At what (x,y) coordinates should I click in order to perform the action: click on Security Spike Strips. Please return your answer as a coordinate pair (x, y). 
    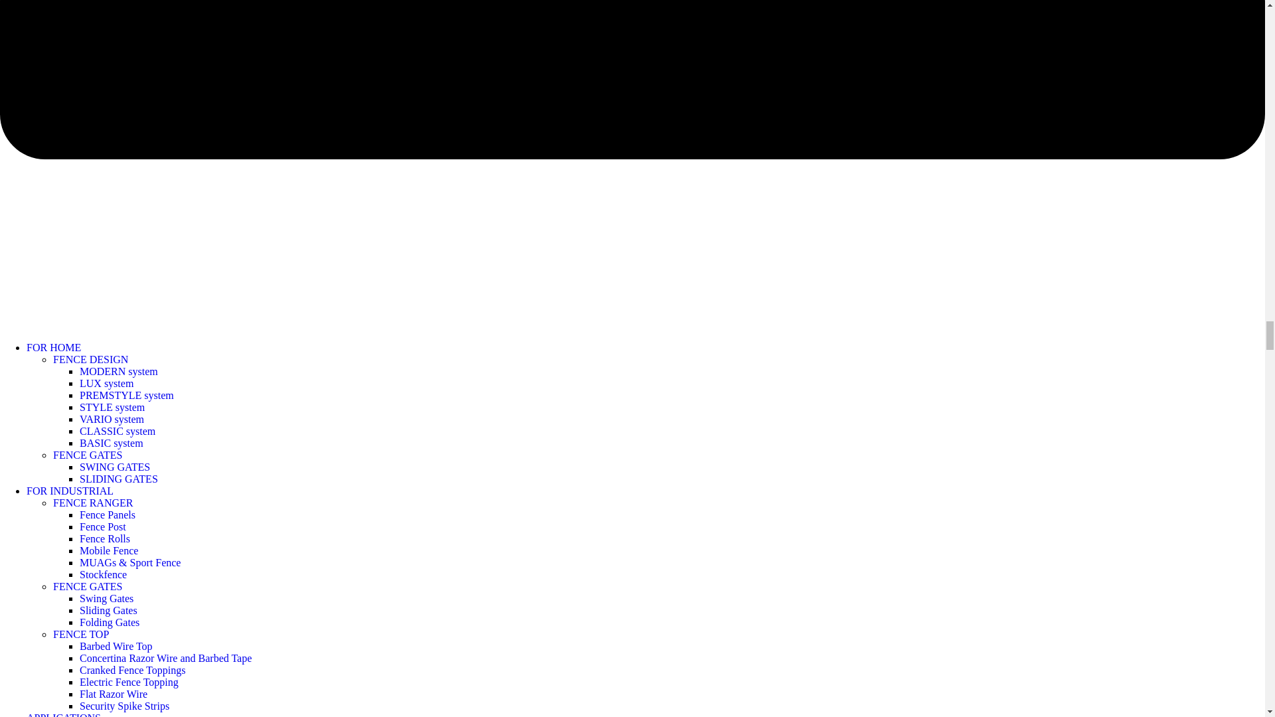
    Looking at the image, I should click on (124, 706).